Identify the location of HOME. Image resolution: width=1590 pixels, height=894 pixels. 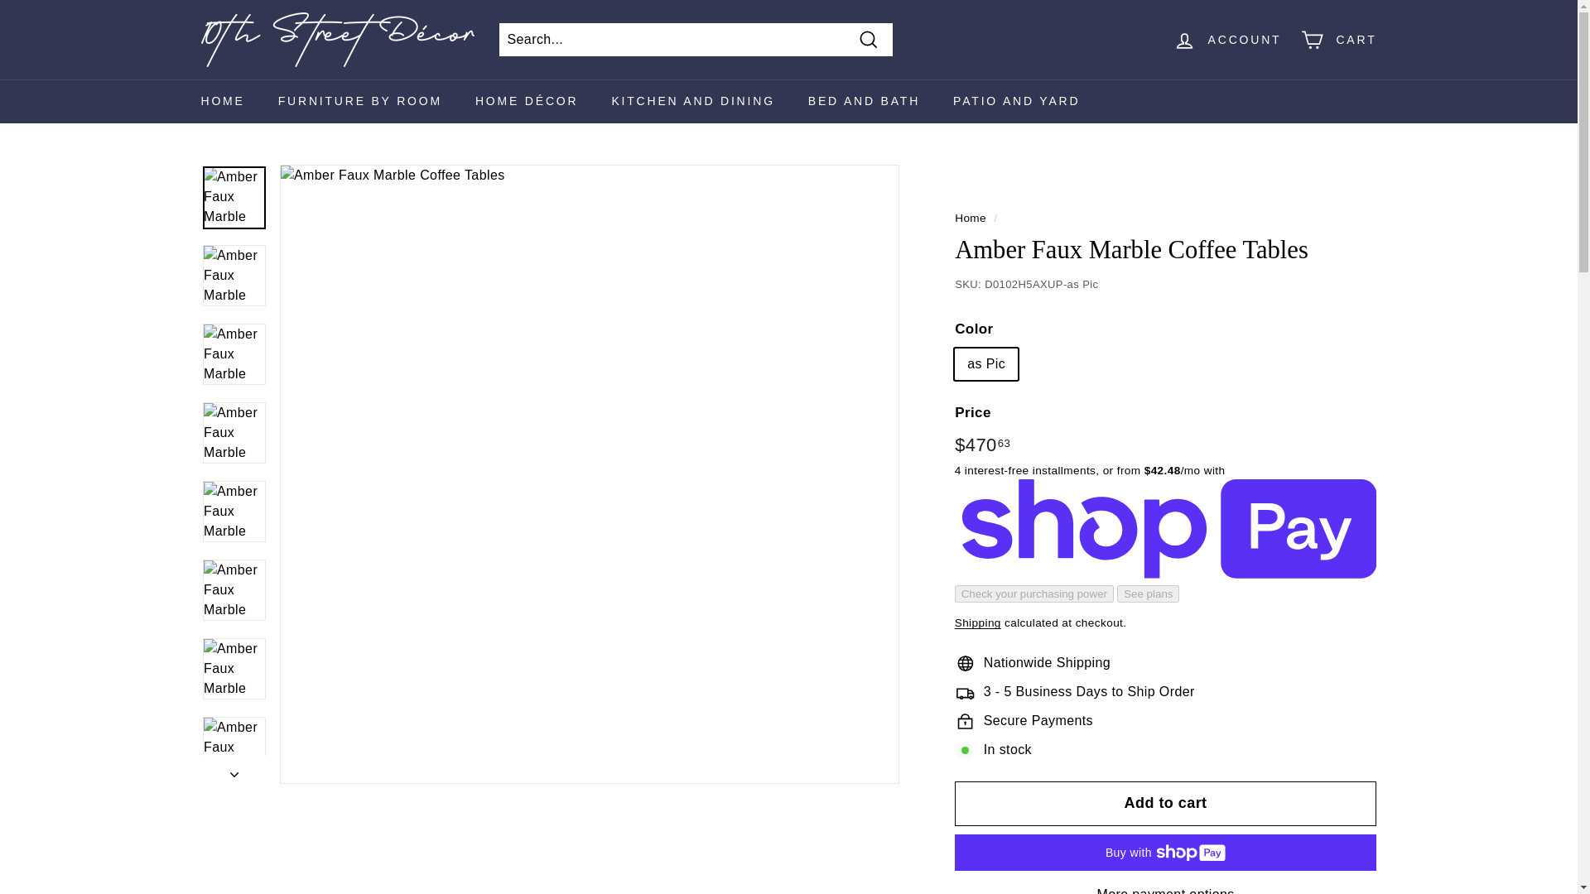
(222, 101).